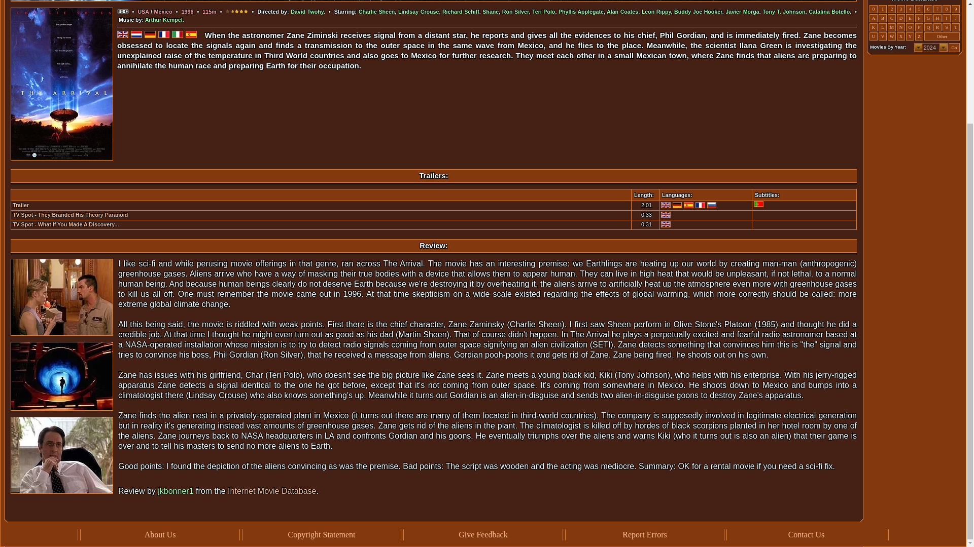 The image size is (974, 547). Describe the element at coordinates (759, 204) in the screenshot. I see `Portuguese` at that location.